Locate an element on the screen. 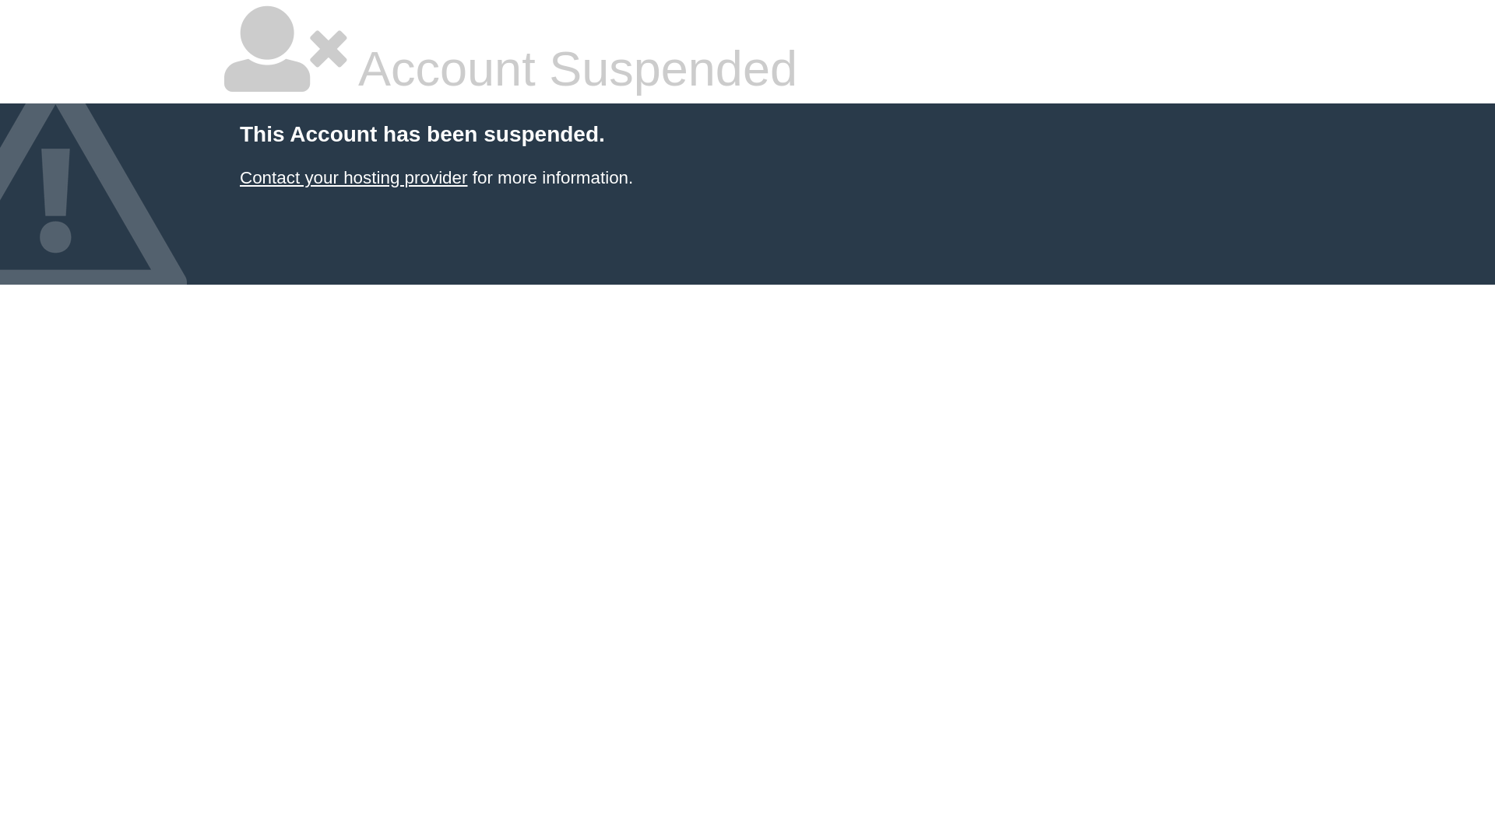  Contact your hosting provider is located at coordinates (354, 177).